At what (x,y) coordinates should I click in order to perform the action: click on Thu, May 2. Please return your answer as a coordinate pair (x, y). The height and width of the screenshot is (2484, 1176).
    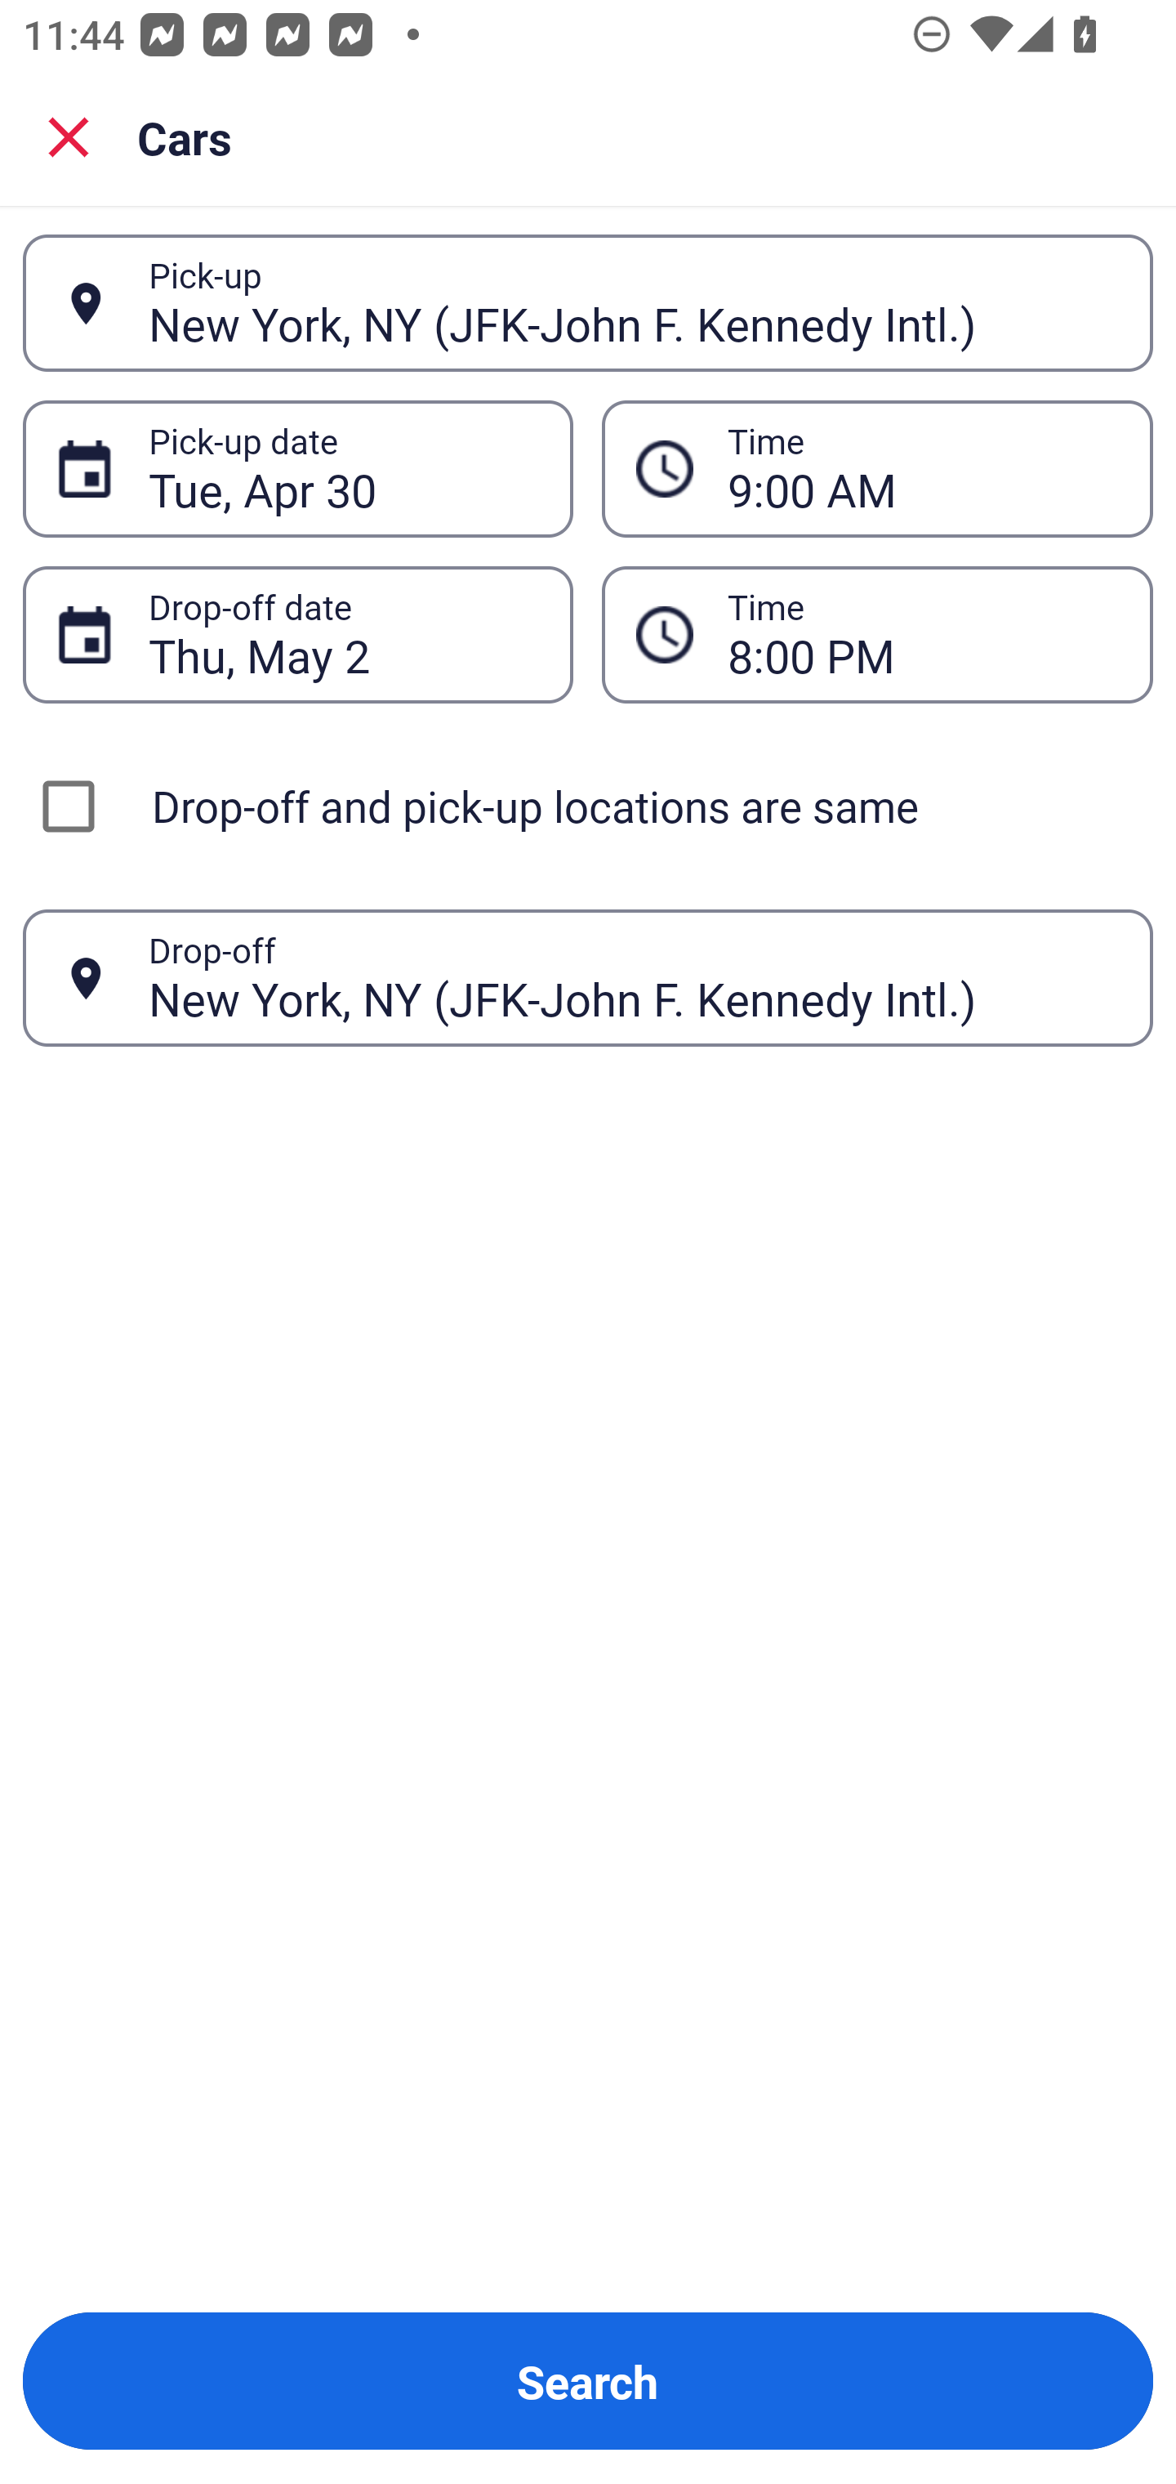
    Looking at the image, I should click on (343, 634).